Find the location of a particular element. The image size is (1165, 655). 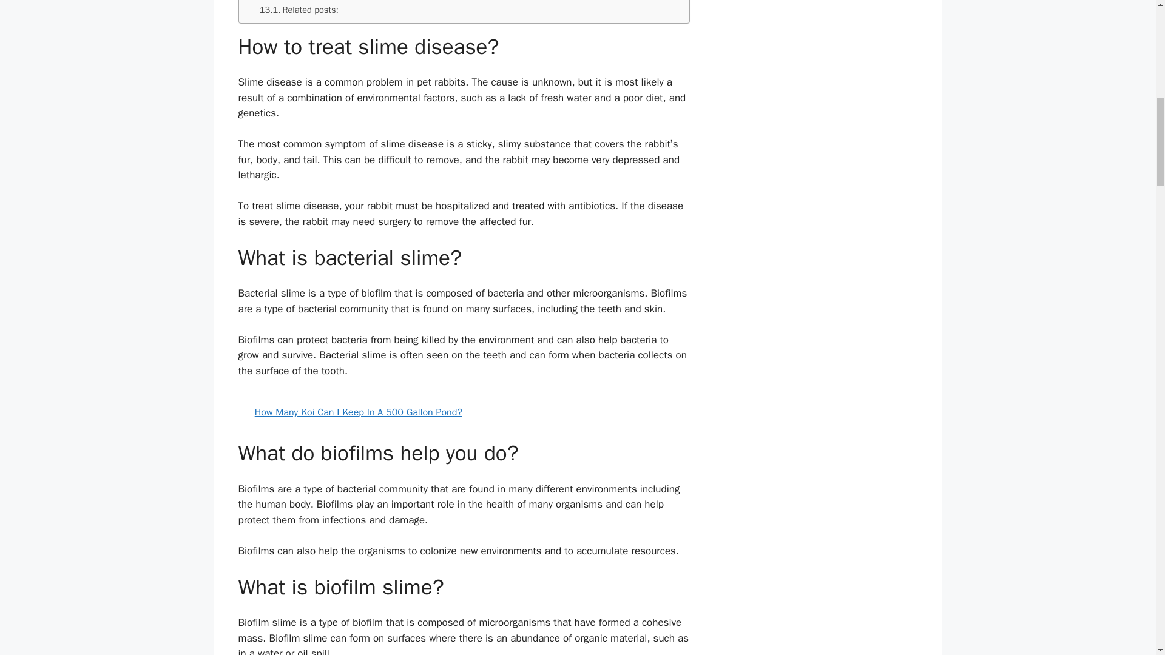

Related posts: is located at coordinates (299, 10).